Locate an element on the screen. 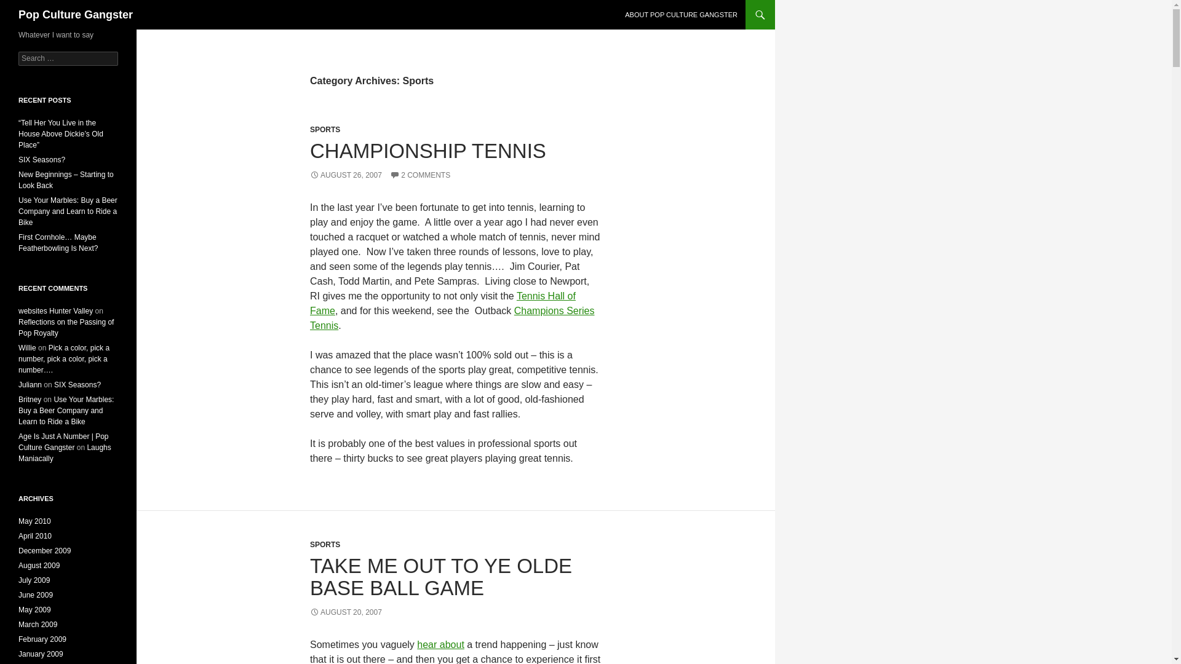 The height and width of the screenshot is (664, 1181). hear about is located at coordinates (440, 644).